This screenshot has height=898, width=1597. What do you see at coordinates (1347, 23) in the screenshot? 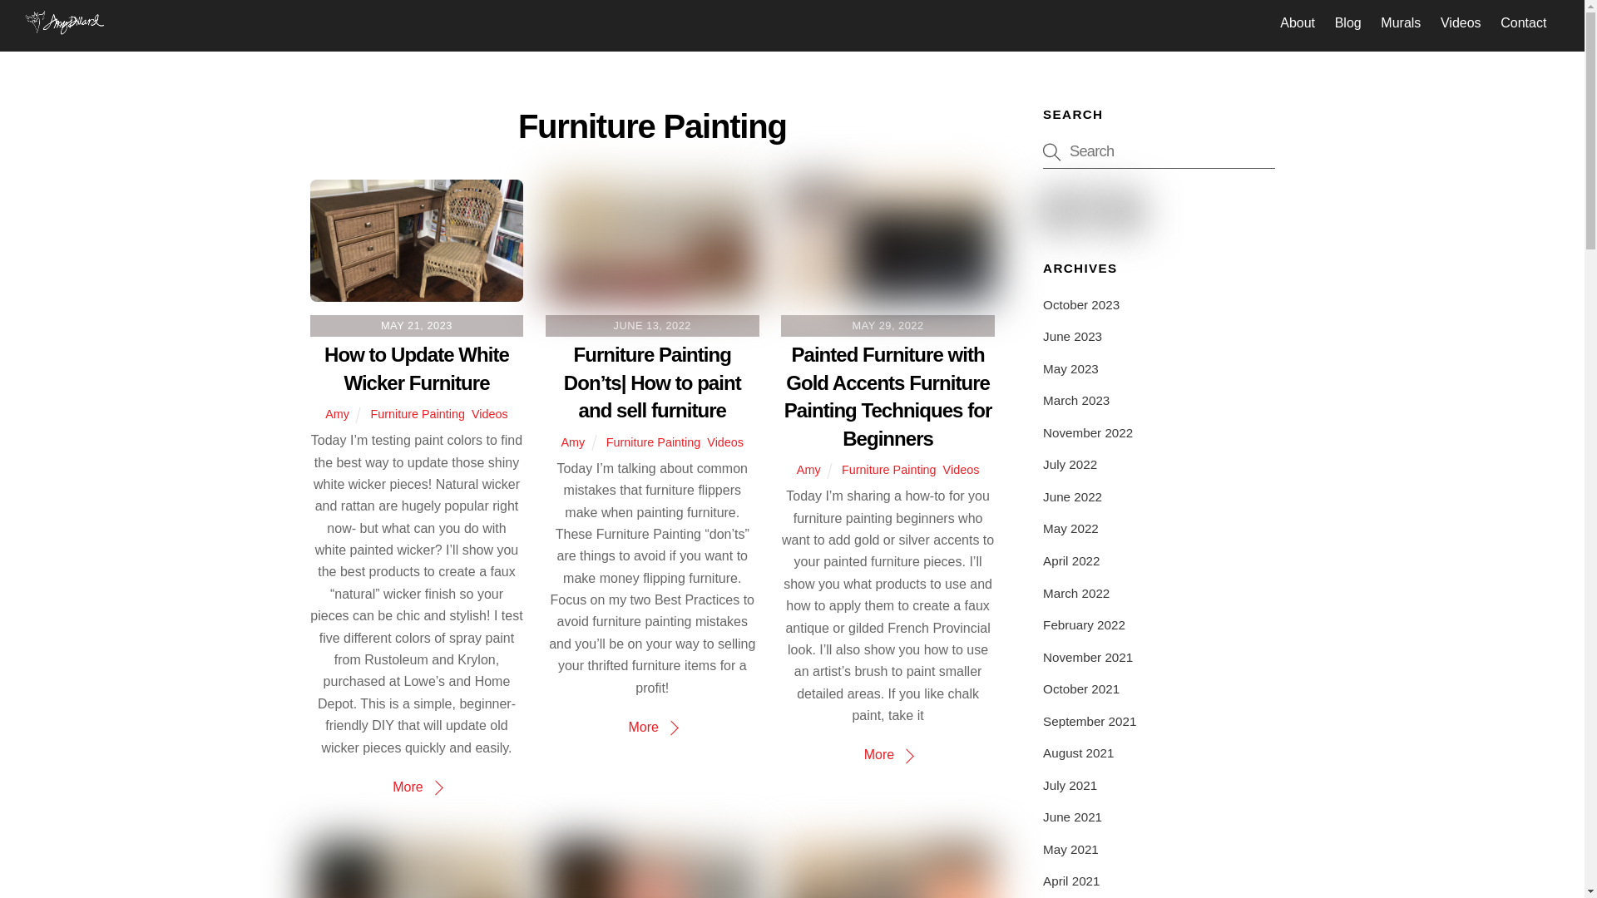
I see `Blog` at bounding box center [1347, 23].